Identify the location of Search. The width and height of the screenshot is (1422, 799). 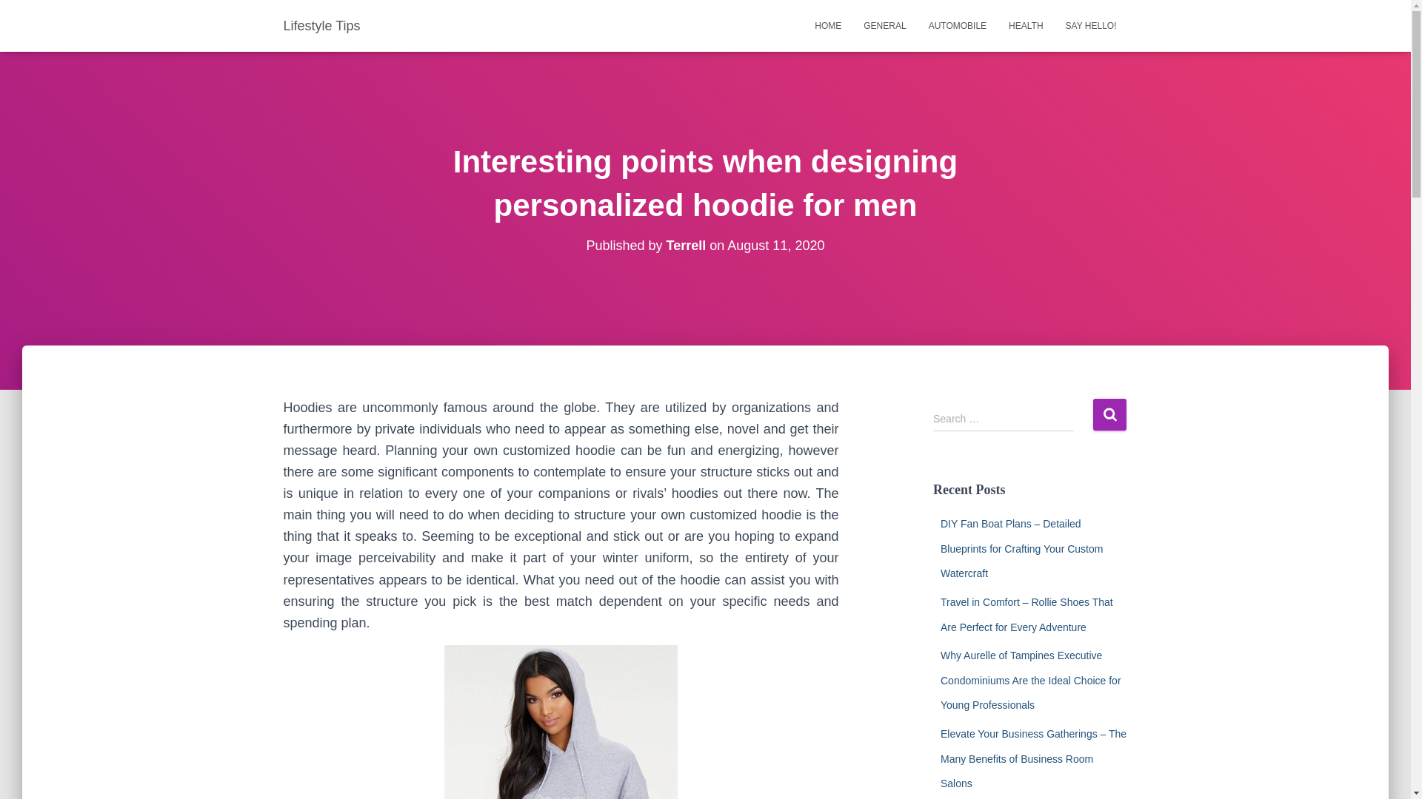
(1109, 414).